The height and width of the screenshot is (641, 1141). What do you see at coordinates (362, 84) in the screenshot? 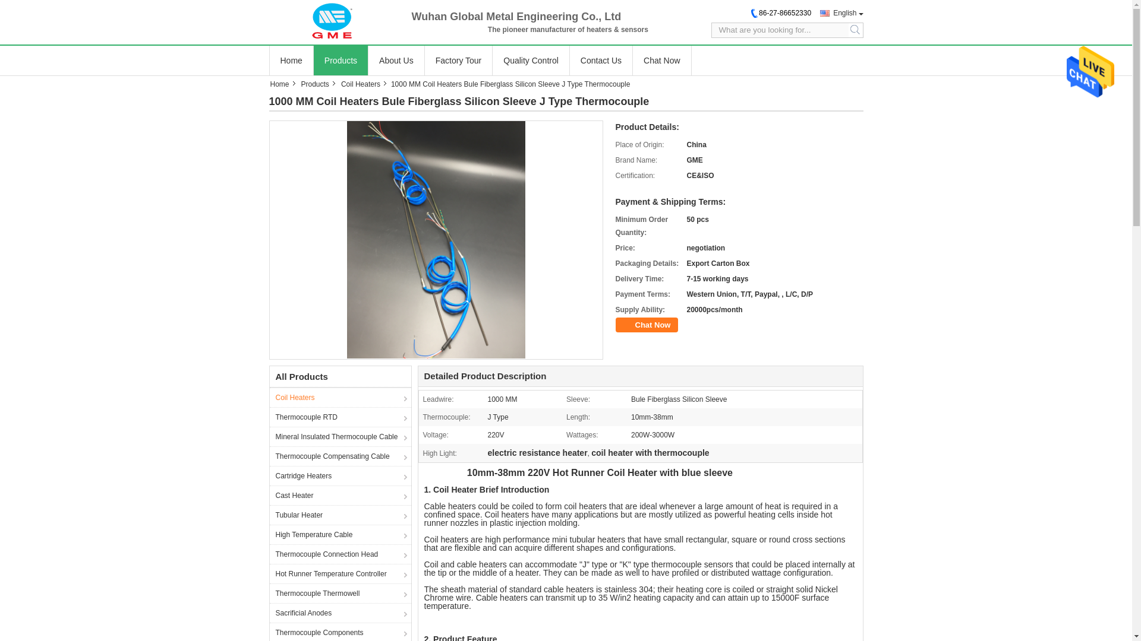
I see `Coil Heaters` at bounding box center [362, 84].